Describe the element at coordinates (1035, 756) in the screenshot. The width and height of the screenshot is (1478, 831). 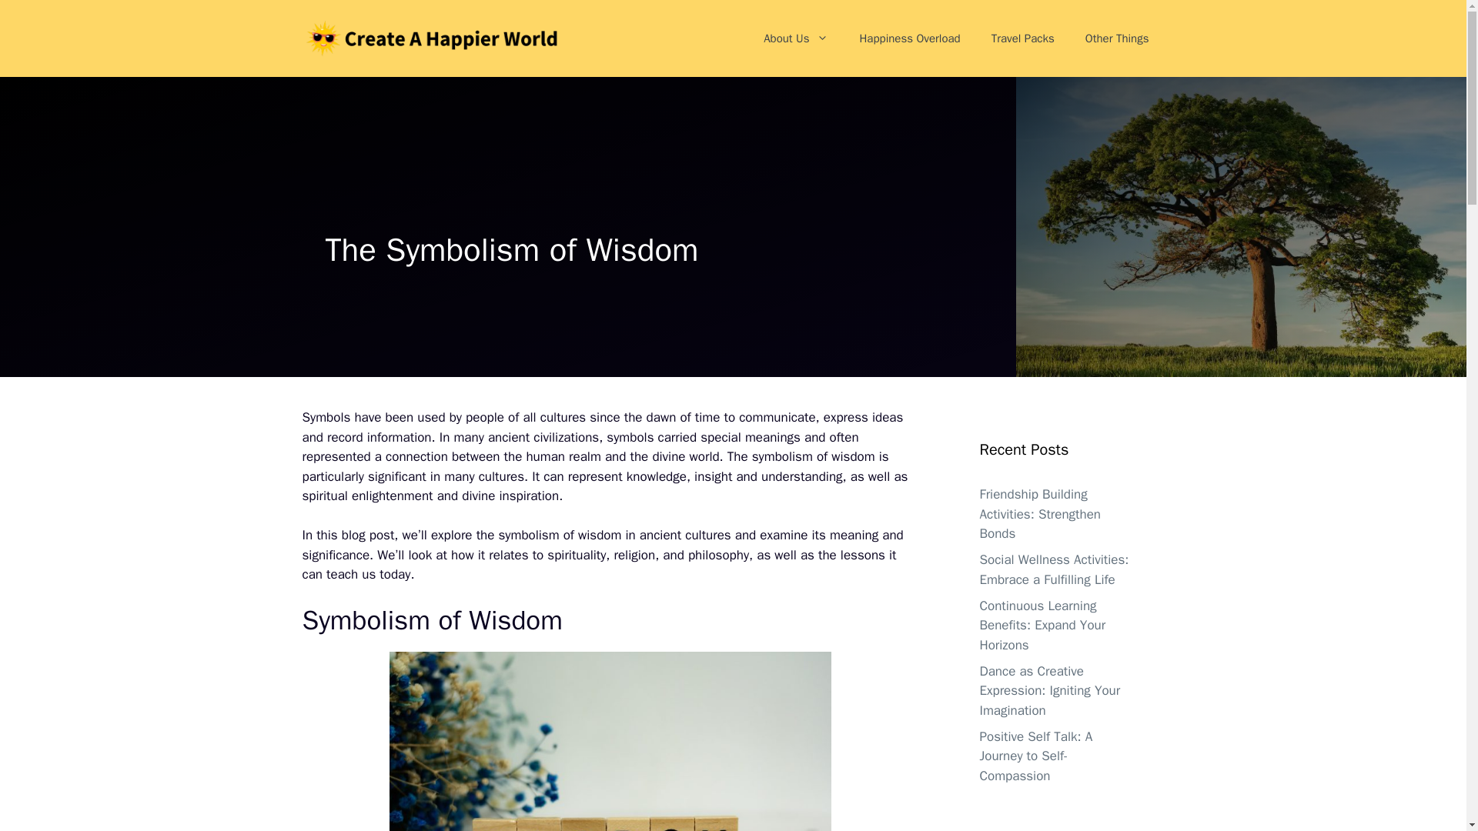
I see `Positive Self Talk: A Journey to Self-Compassion` at that location.